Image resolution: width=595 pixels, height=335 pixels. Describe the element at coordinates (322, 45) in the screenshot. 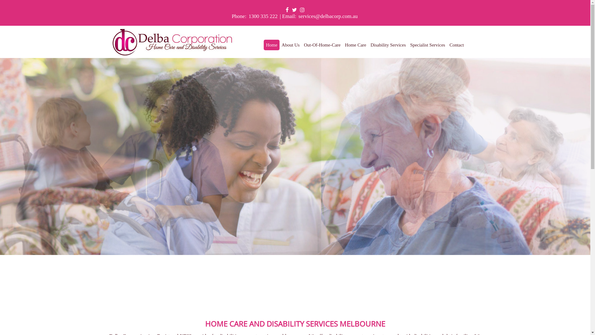

I see `Out-Of-Home-Care` at that location.